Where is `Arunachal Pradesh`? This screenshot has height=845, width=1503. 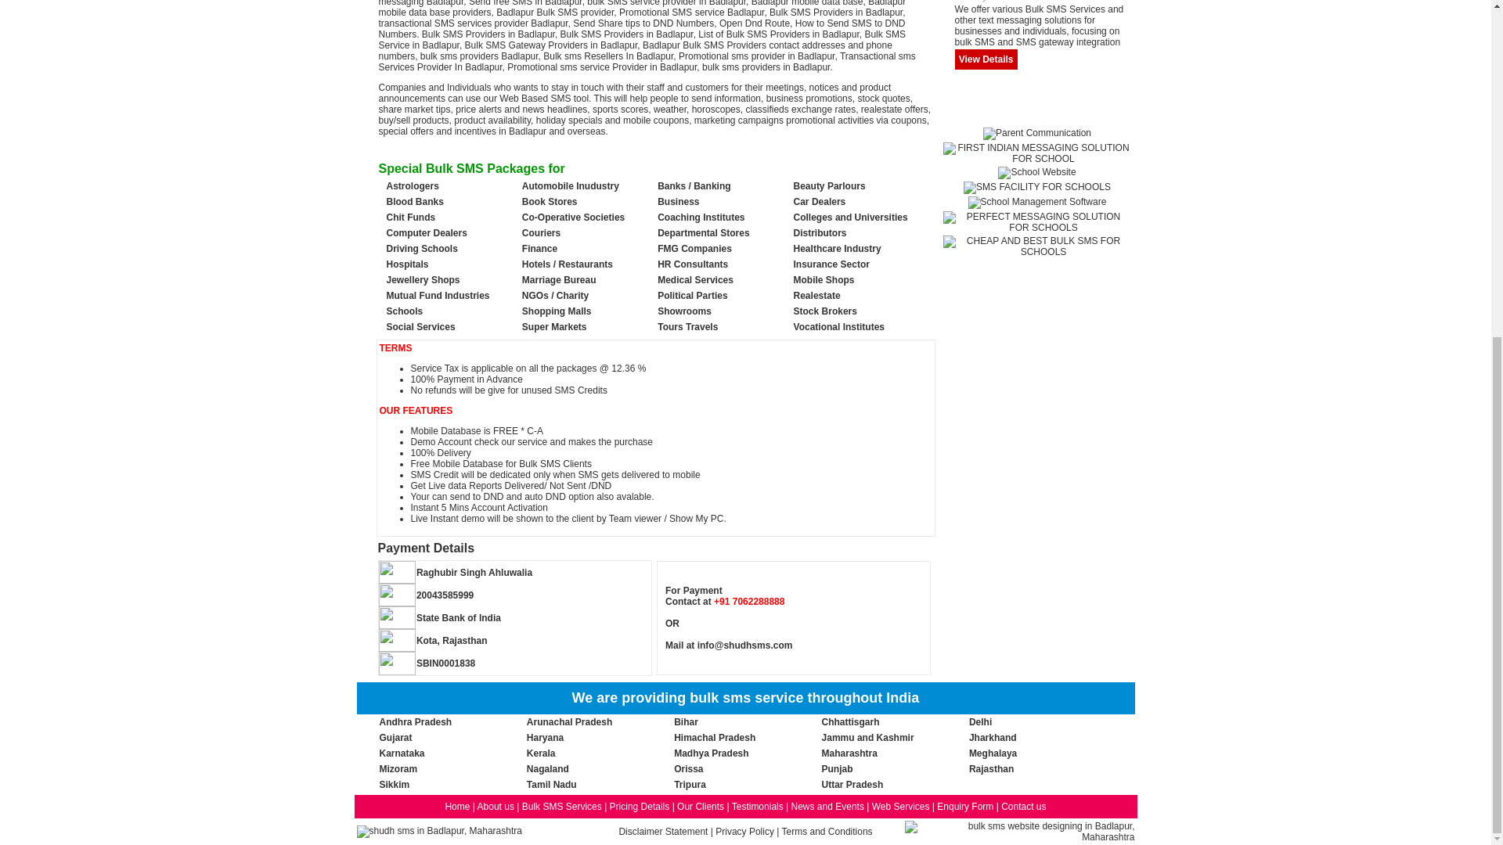
Arunachal Pradesh is located at coordinates (569, 721).